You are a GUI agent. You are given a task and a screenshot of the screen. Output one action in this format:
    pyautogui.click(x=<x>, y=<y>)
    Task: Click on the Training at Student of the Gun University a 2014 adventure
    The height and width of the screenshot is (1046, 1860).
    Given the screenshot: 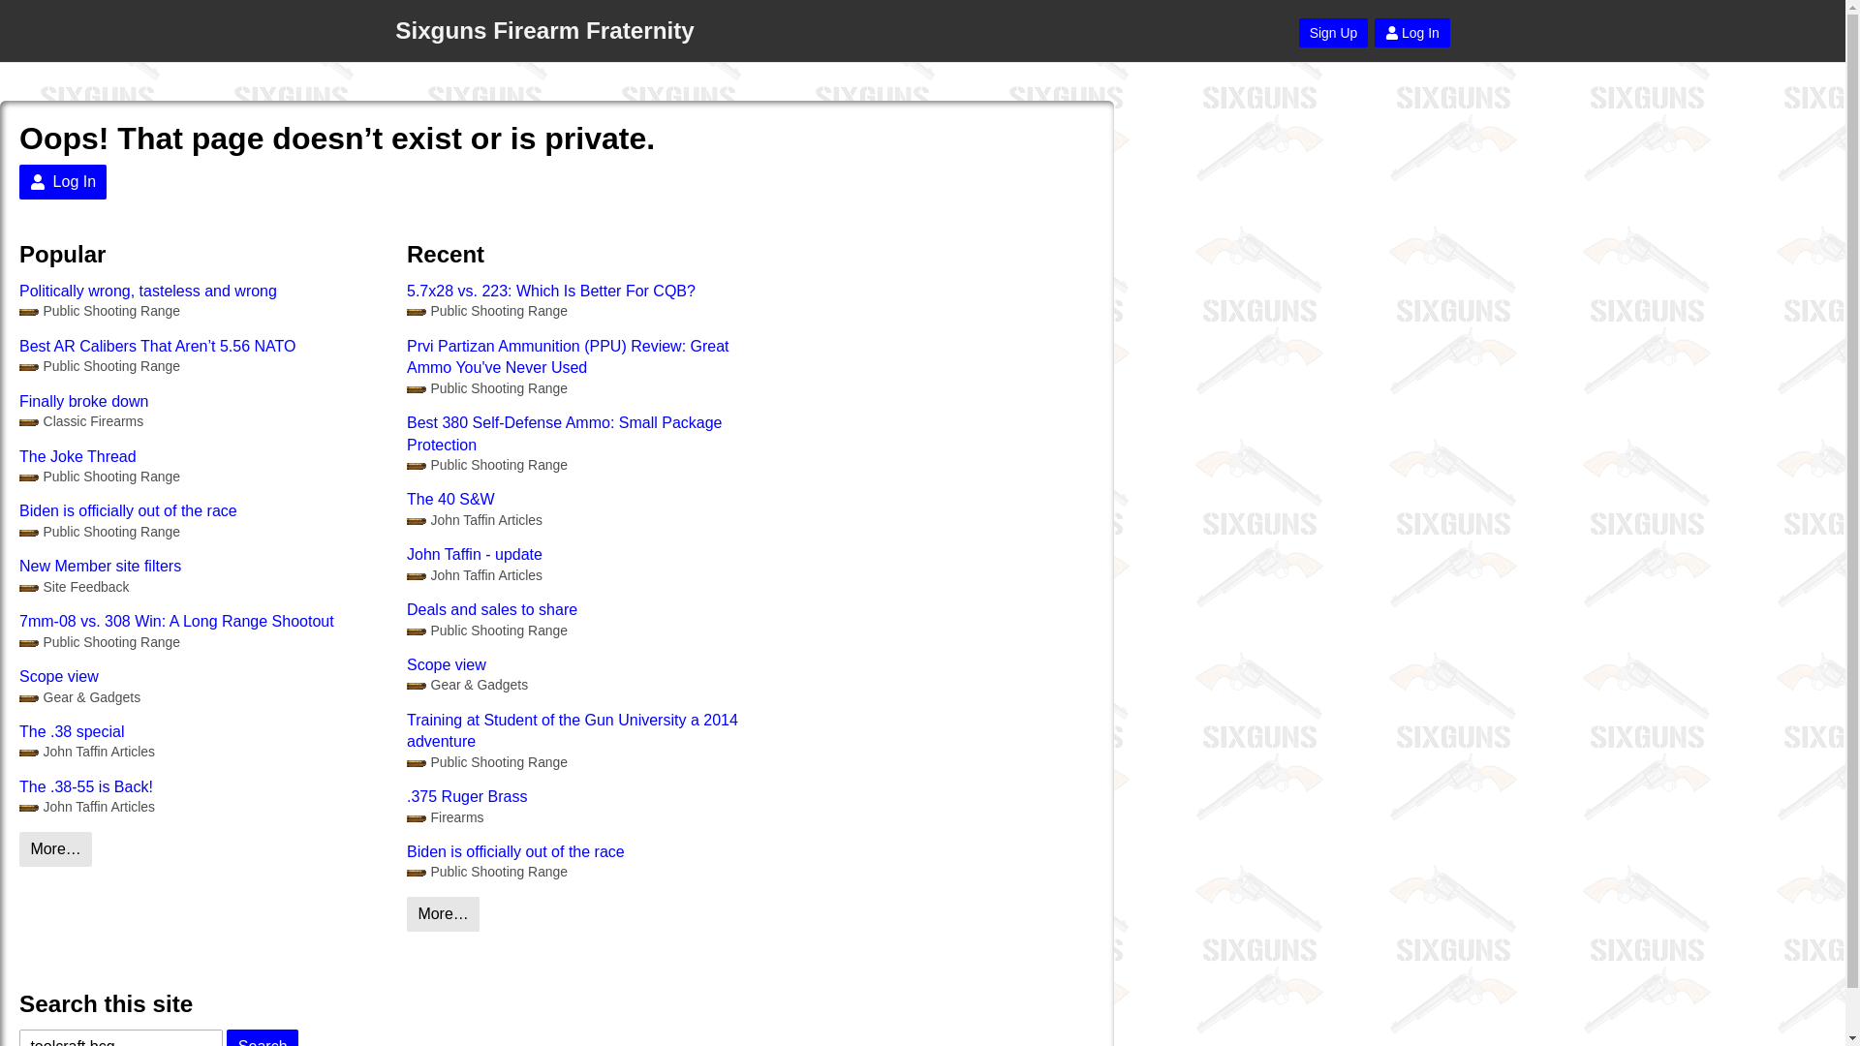 What is the action you would take?
    pyautogui.click(x=591, y=731)
    